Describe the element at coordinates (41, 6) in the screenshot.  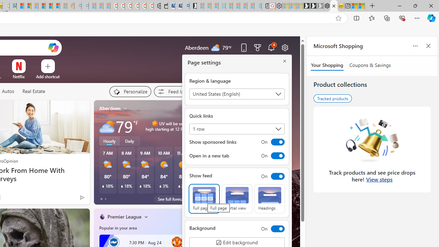
I see `Expert Portfolios` at that location.